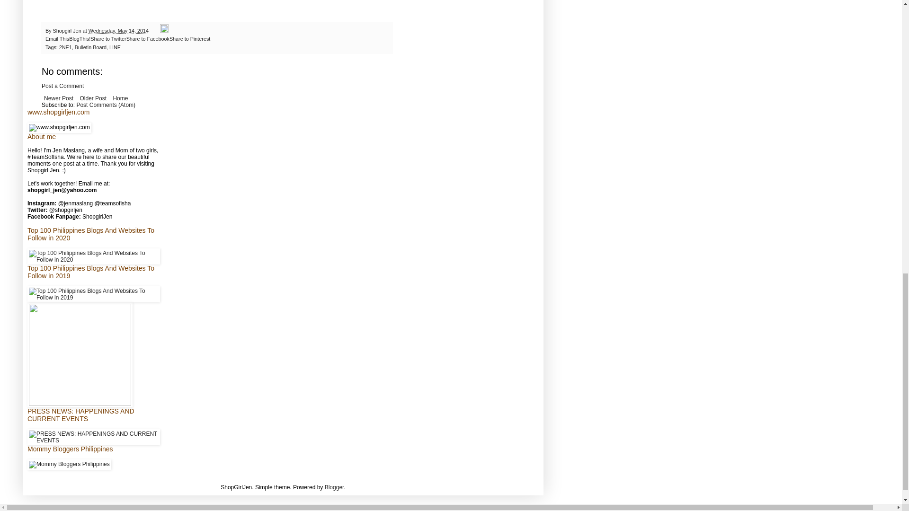 The height and width of the screenshot is (511, 909). Describe the element at coordinates (65, 47) in the screenshot. I see `2NE1` at that location.